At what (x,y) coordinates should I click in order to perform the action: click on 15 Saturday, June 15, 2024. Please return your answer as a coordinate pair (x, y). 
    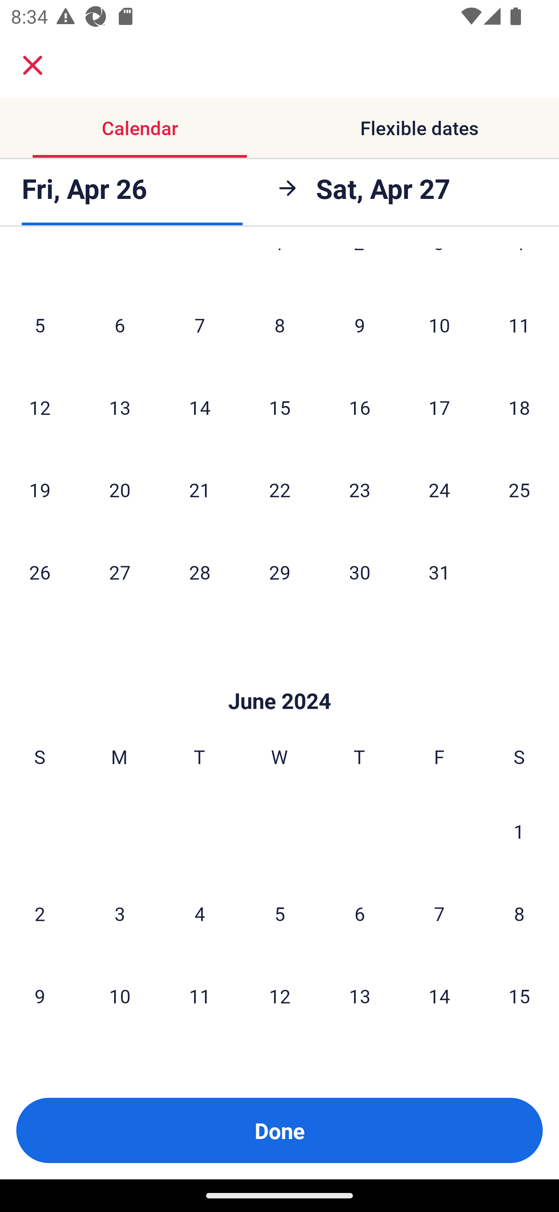
    Looking at the image, I should click on (519, 995).